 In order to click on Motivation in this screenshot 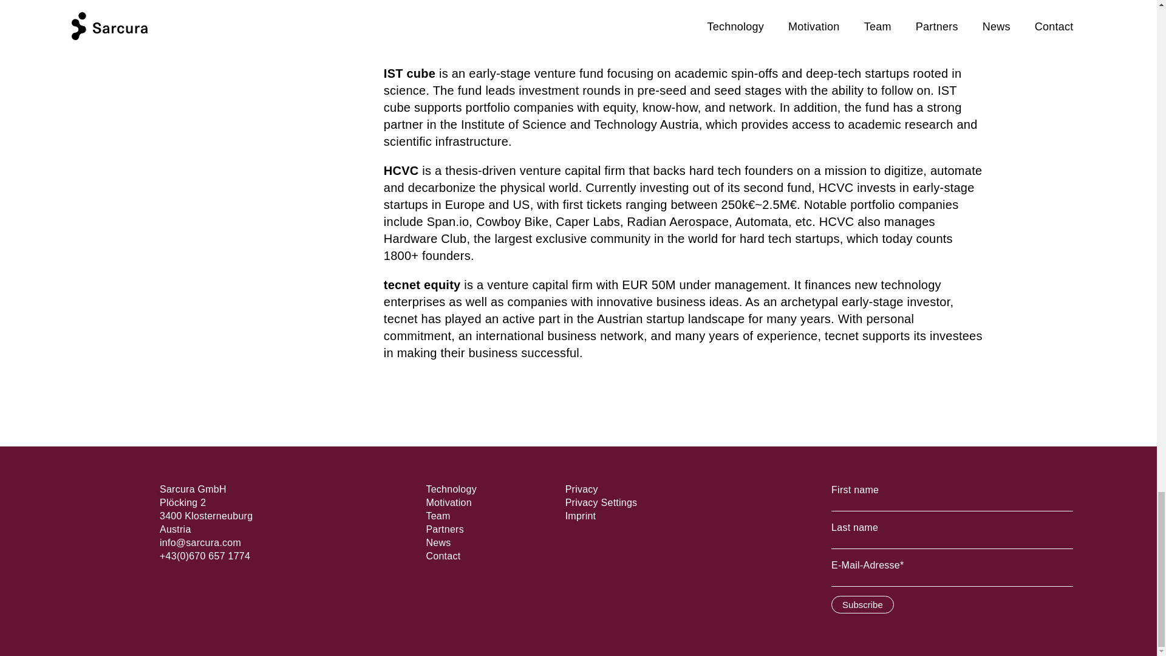, I will do `click(448, 502)`.